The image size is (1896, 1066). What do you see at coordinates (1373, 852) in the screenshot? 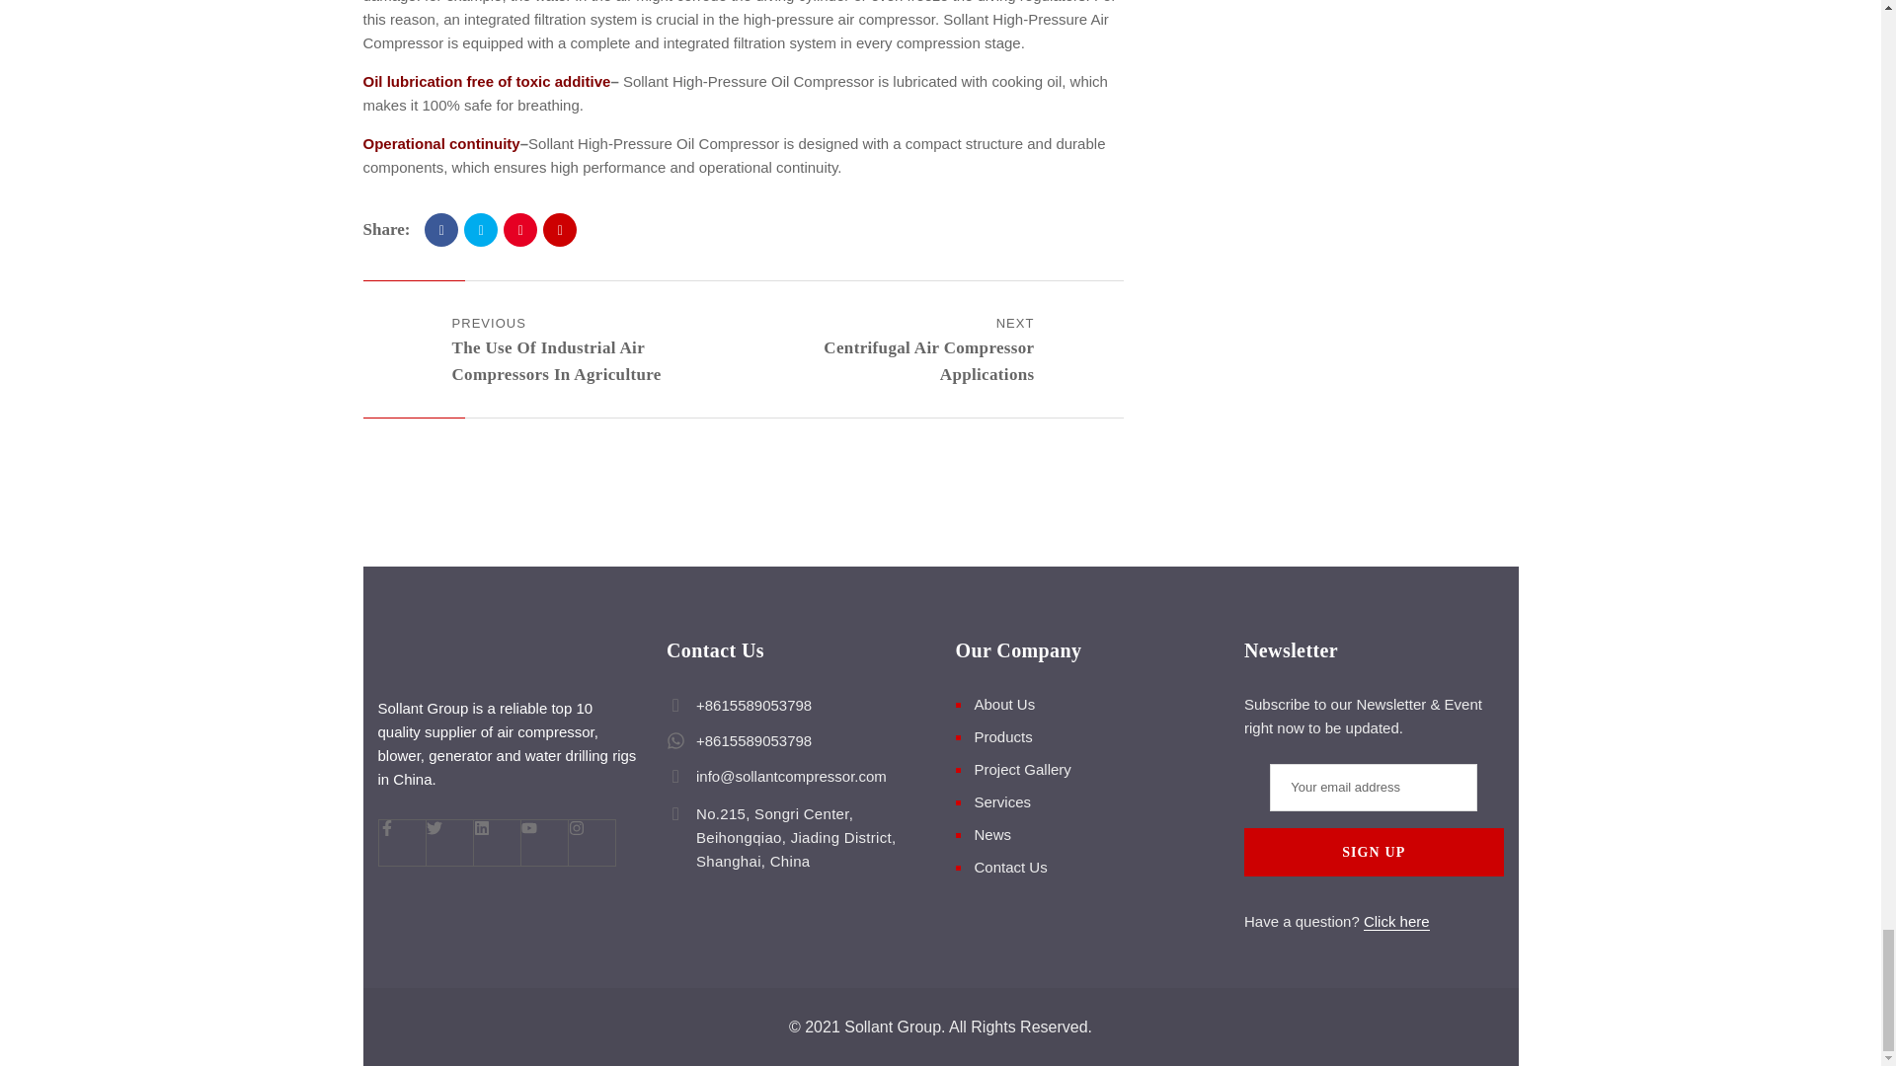
I see `Sign up` at bounding box center [1373, 852].